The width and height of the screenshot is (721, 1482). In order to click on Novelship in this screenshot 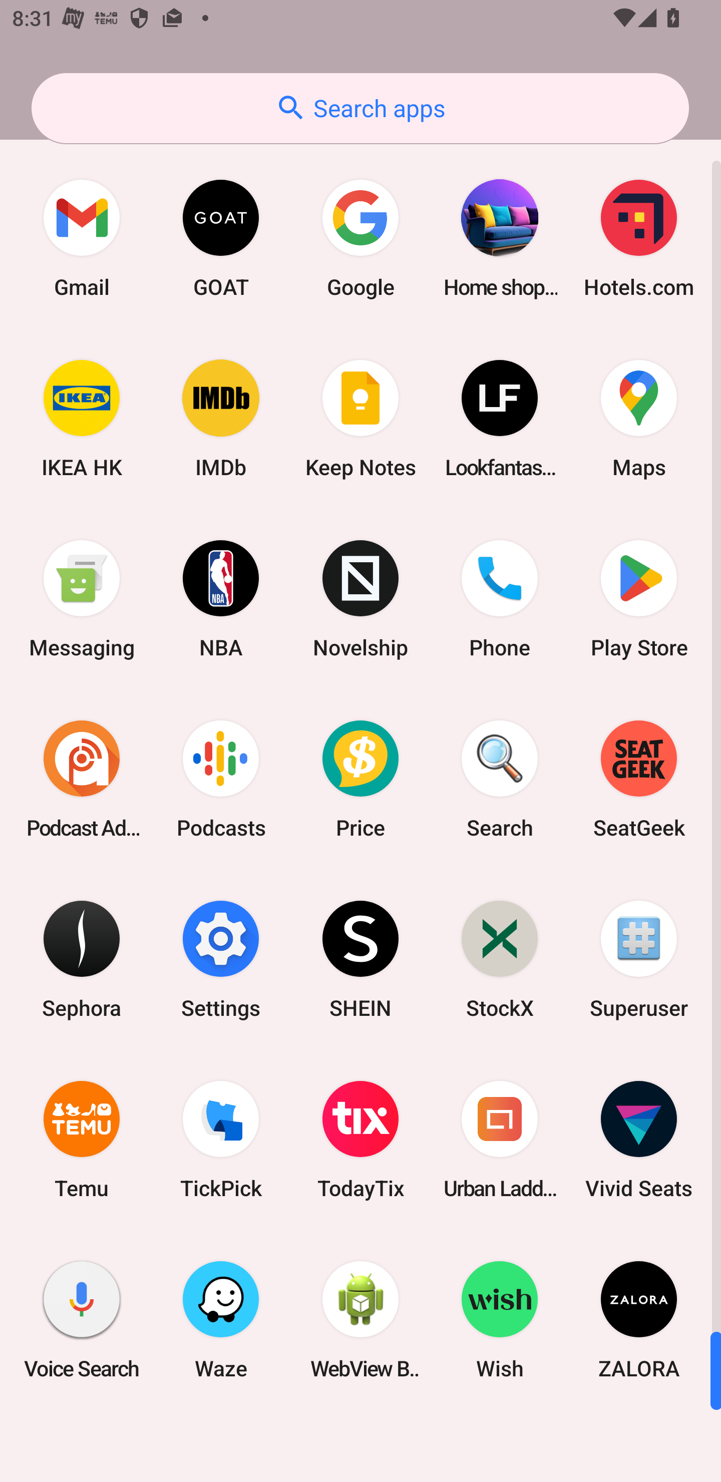, I will do `click(360, 599)`.